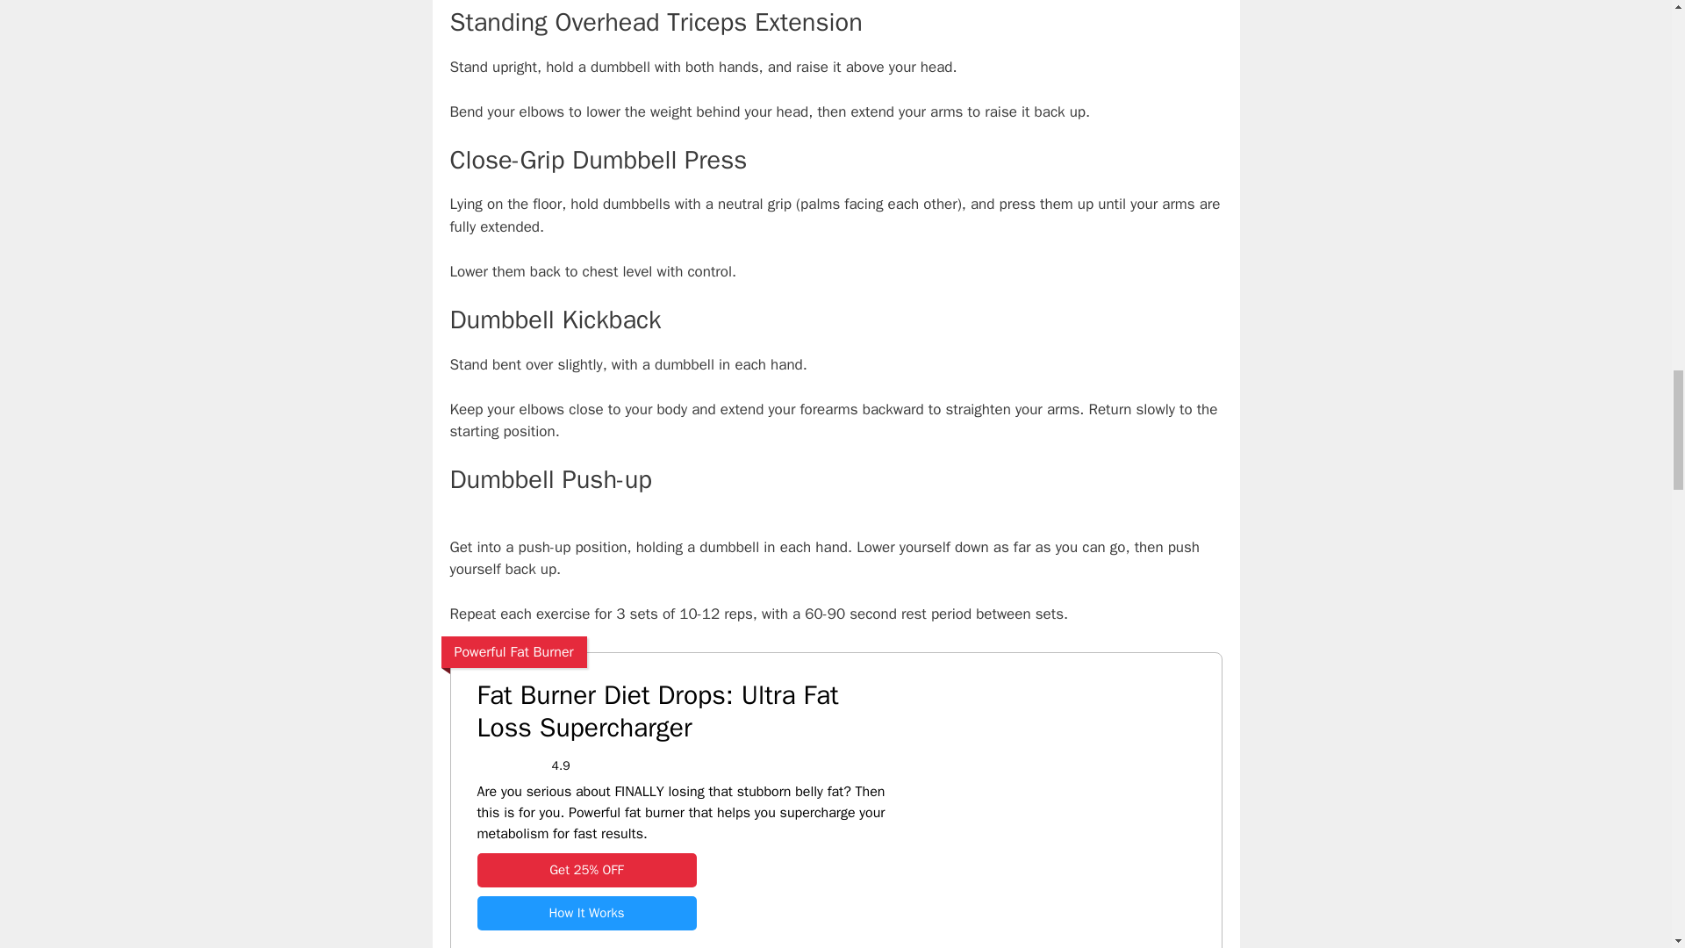  Describe the element at coordinates (586, 870) in the screenshot. I see `Fat Burner Diet Drops: Ultra Fat Loss Supercharger` at that location.